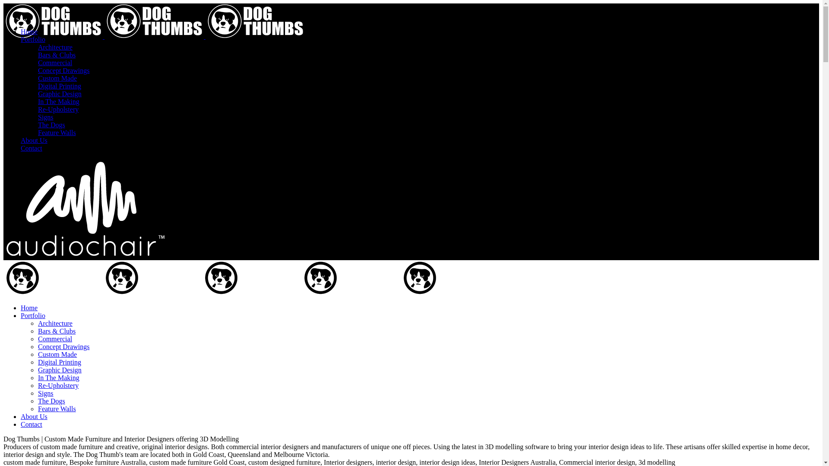 Image resolution: width=829 pixels, height=466 pixels. Describe the element at coordinates (59, 102) in the screenshot. I see `In The Making` at that location.